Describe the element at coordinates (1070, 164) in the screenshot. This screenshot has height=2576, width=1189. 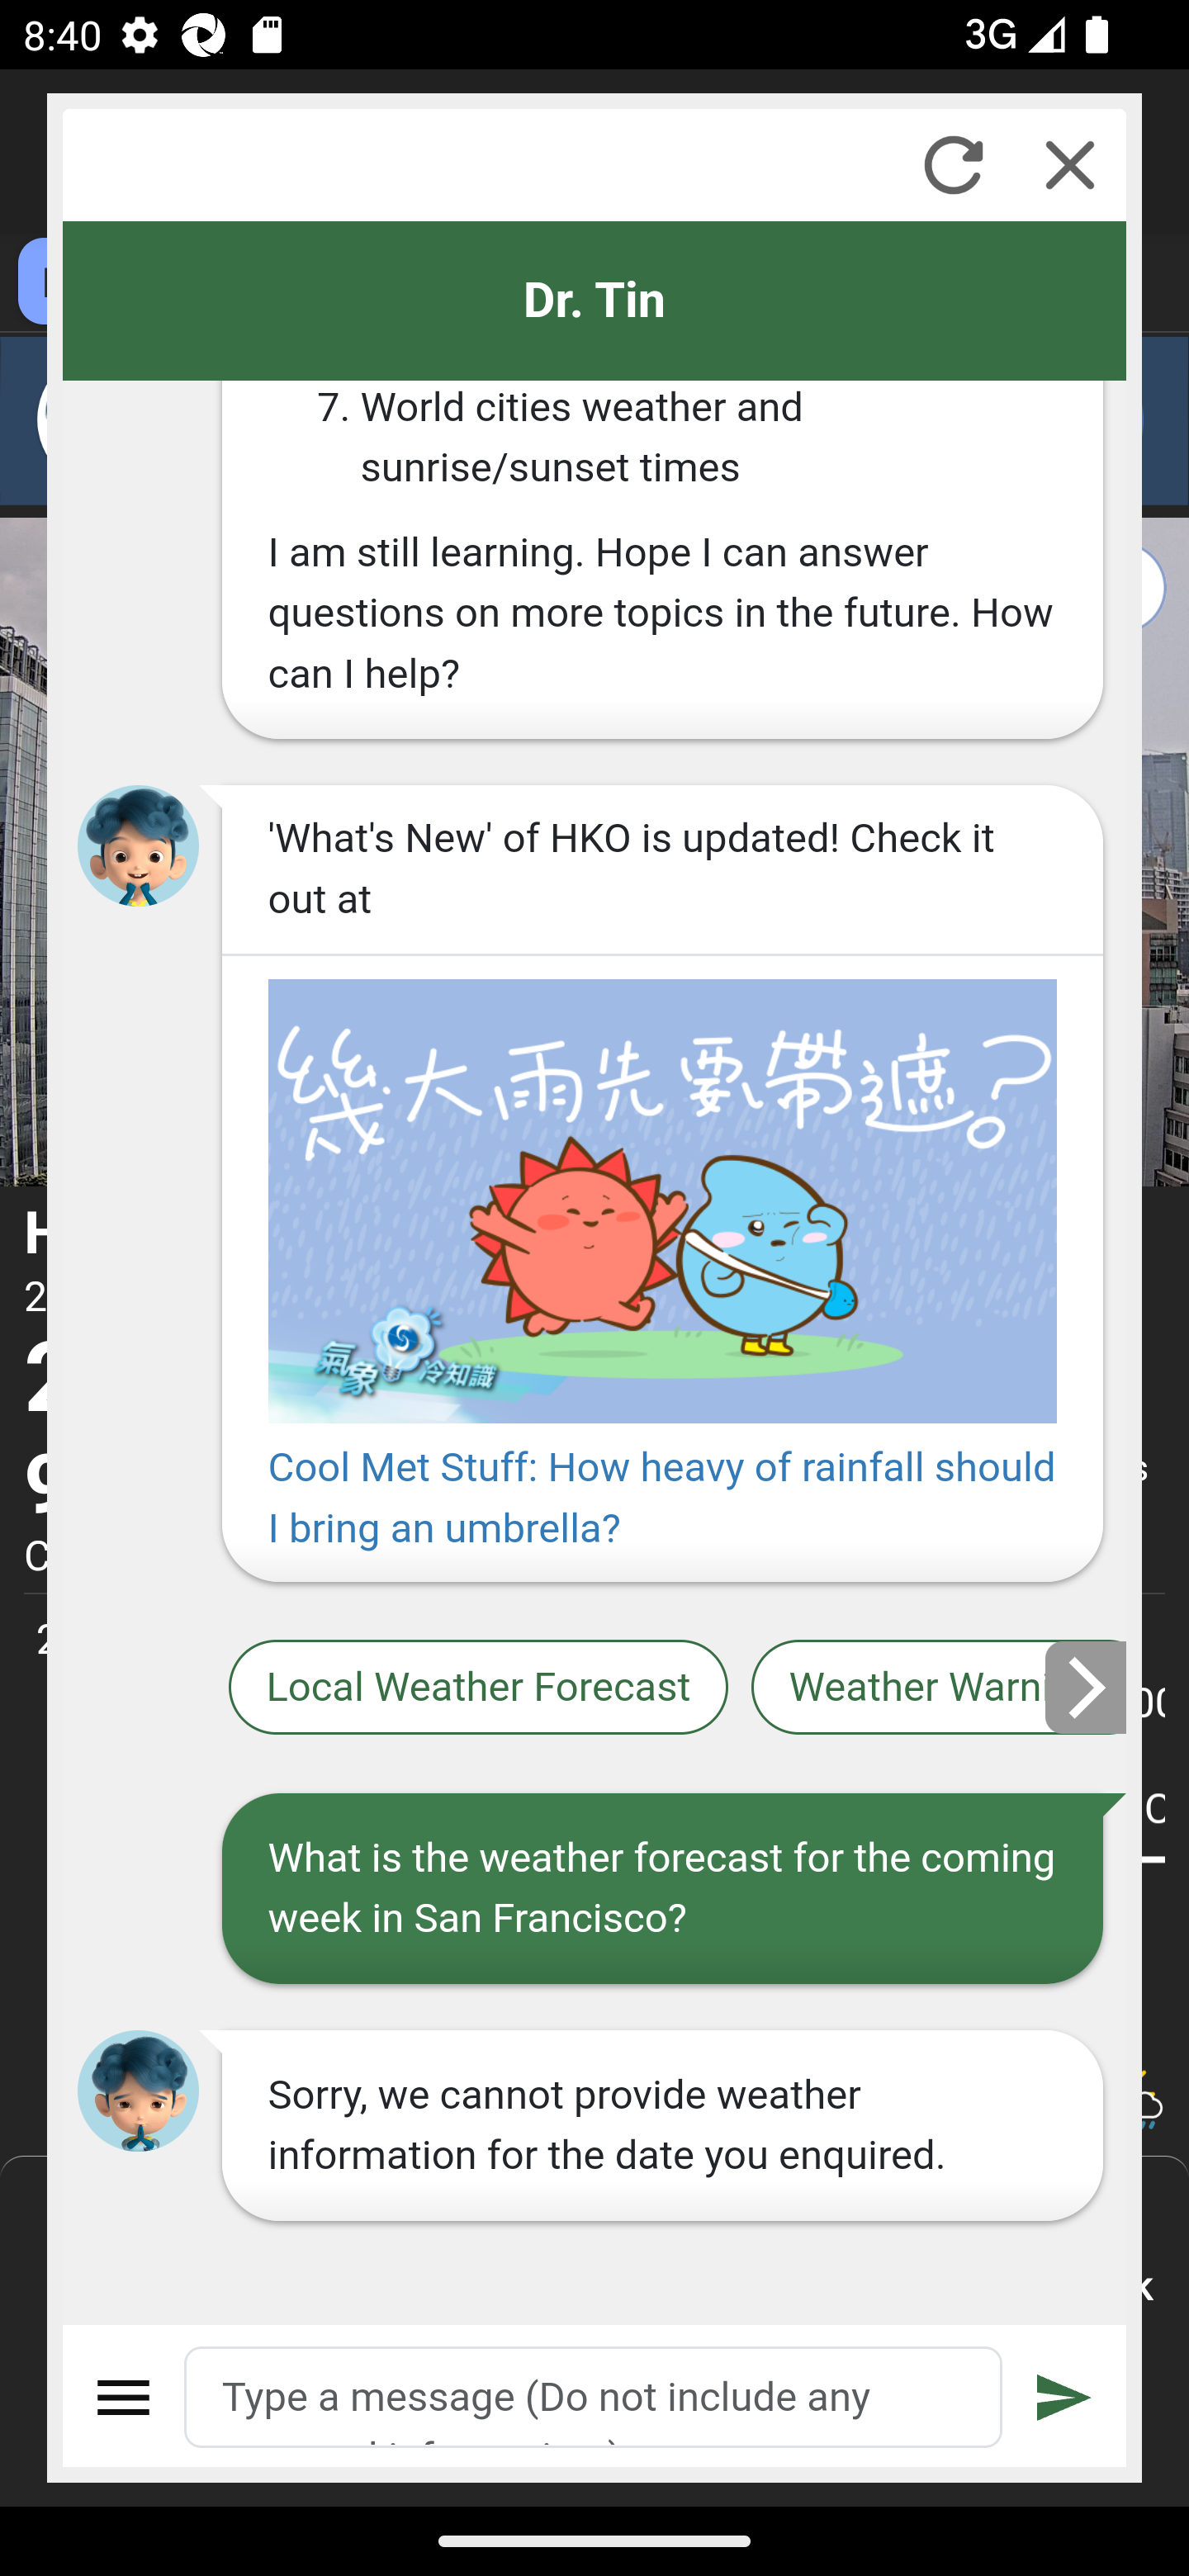
I see `Close` at that location.